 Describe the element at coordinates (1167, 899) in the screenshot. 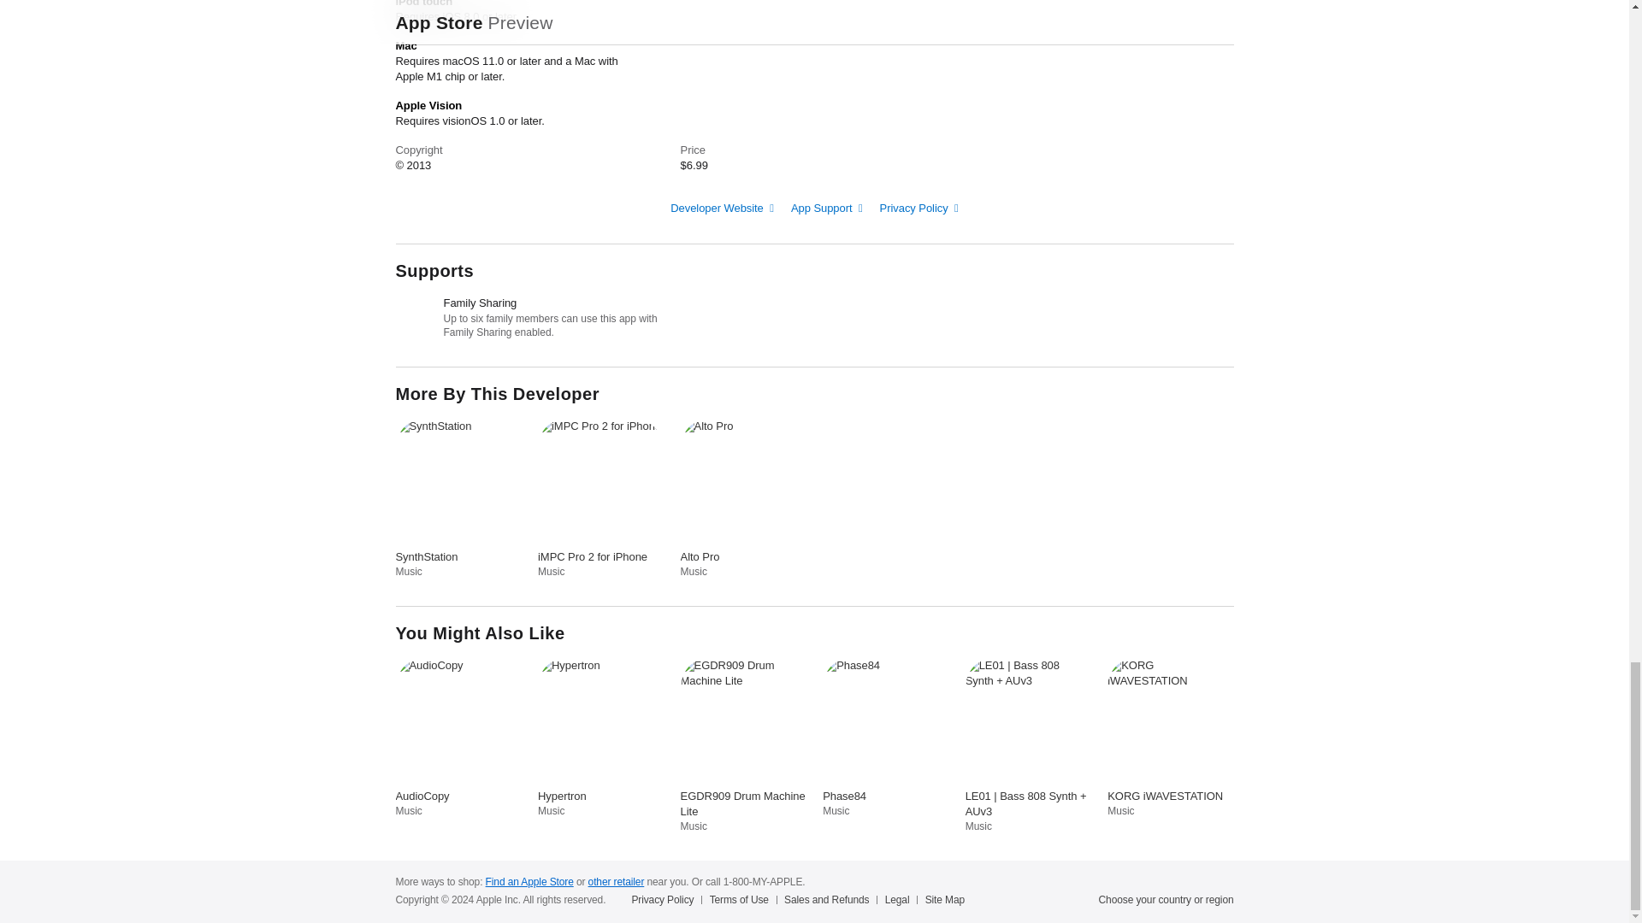

I see `Choose your country or region` at that location.